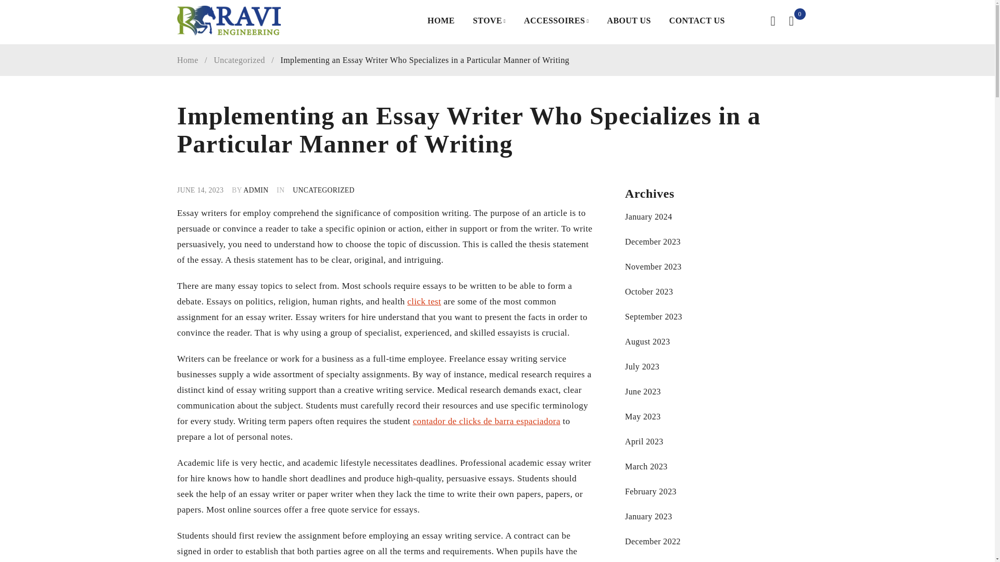 The width and height of the screenshot is (1000, 562). Describe the element at coordinates (441, 21) in the screenshot. I see `HOME` at that location.